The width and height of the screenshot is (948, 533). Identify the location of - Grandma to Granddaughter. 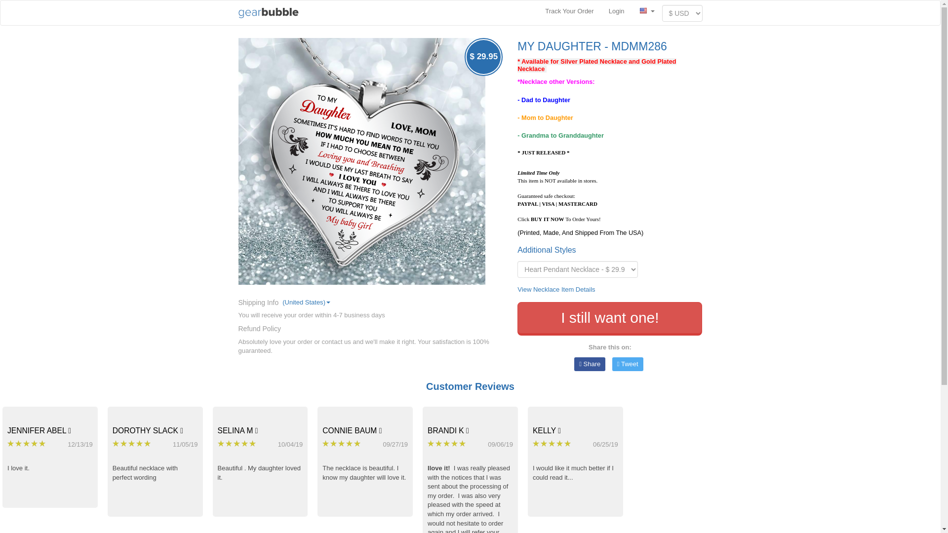
(561, 135).